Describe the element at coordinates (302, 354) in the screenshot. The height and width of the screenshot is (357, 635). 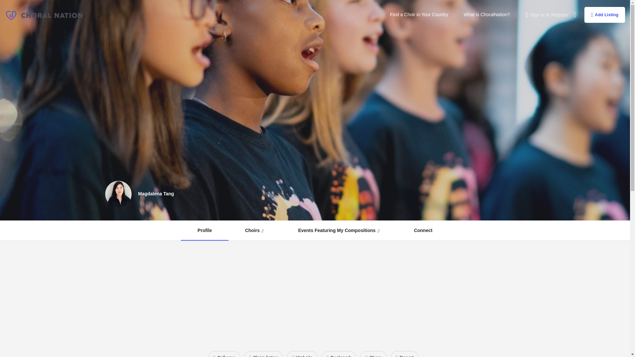
I see `Website` at that location.